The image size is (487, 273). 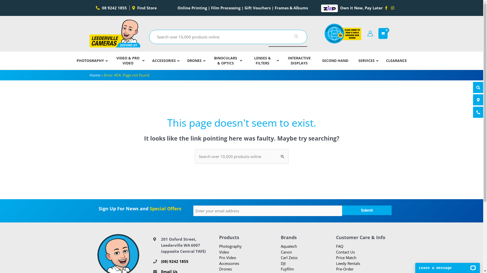 What do you see at coordinates (228, 258) in the screenshot?
I see `Pro Video` at bounding box center [228, 258].